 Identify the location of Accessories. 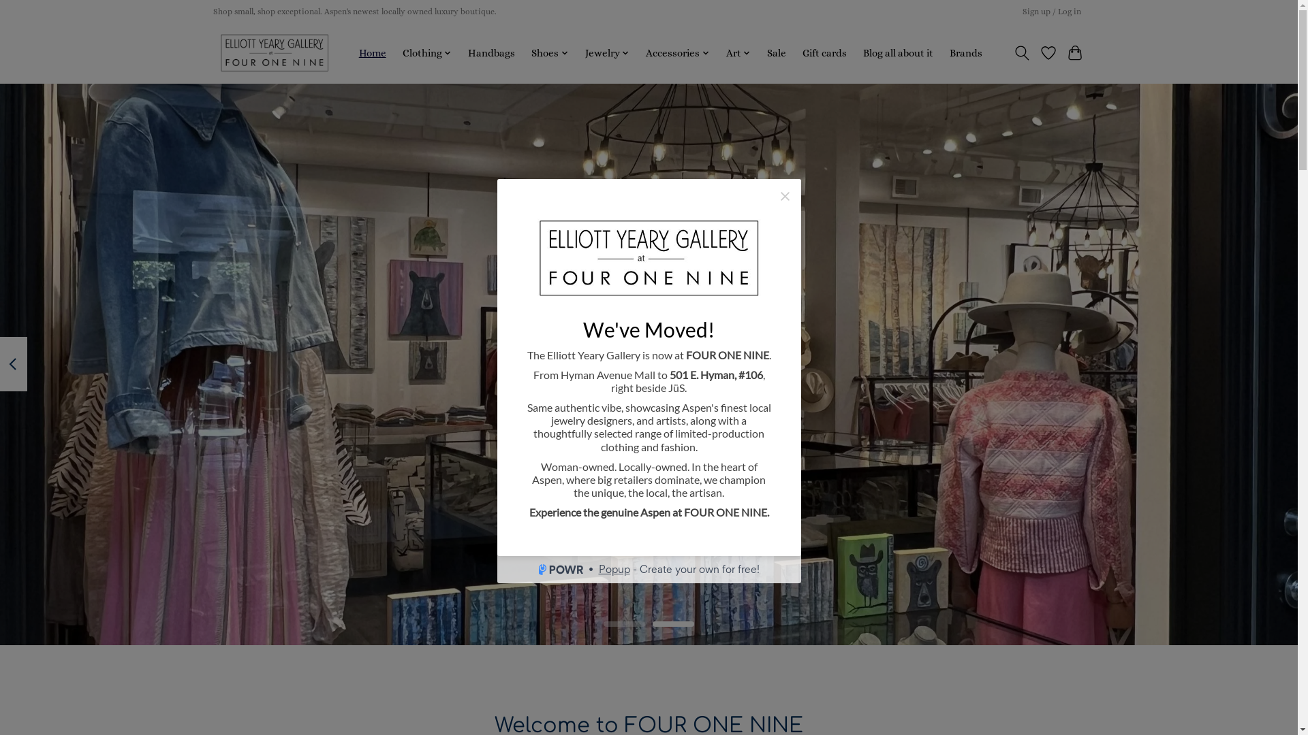
(678, 53).